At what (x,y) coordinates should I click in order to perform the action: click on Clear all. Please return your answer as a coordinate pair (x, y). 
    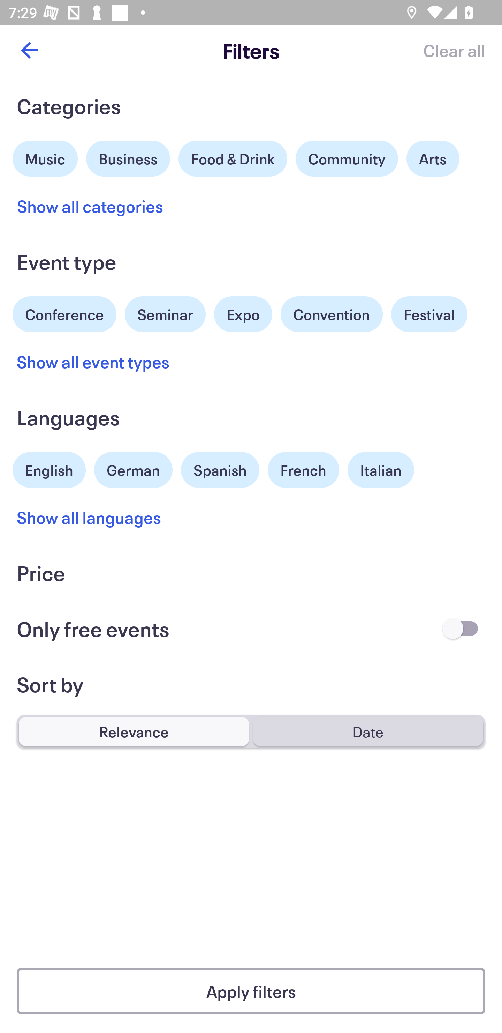
    Looking at the image, I should click on (454, 50).